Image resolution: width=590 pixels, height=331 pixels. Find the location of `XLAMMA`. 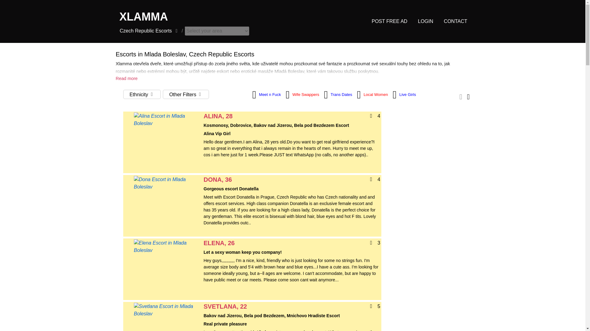

XLAMMA is located at coordinates (206, 17).